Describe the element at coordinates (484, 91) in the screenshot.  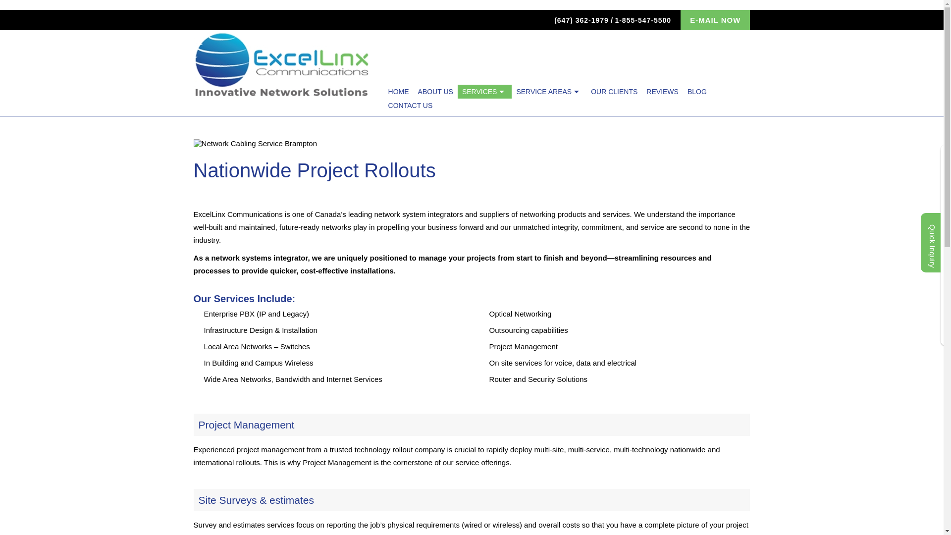
I see `SERVICES` at that location.